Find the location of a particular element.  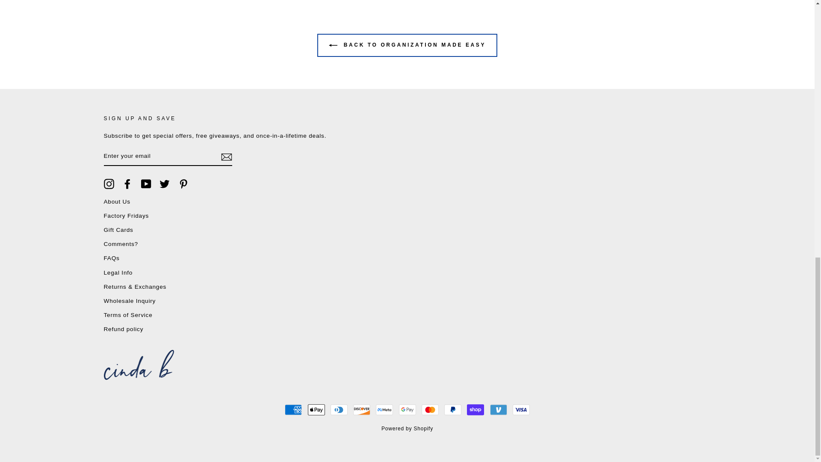

cinda b on Pinterest is located at coordinates (183, 184).